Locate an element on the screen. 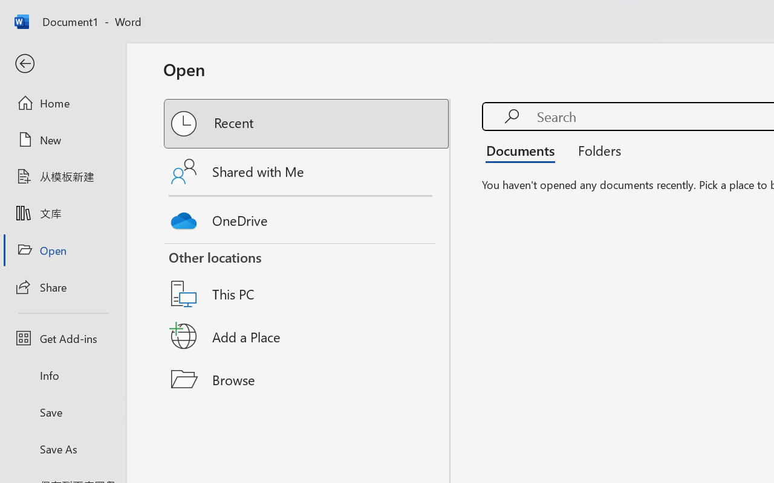 Image resolution: width=774 pixels, height=483 pixels. OneDrive is located at coordinates (307, 217).